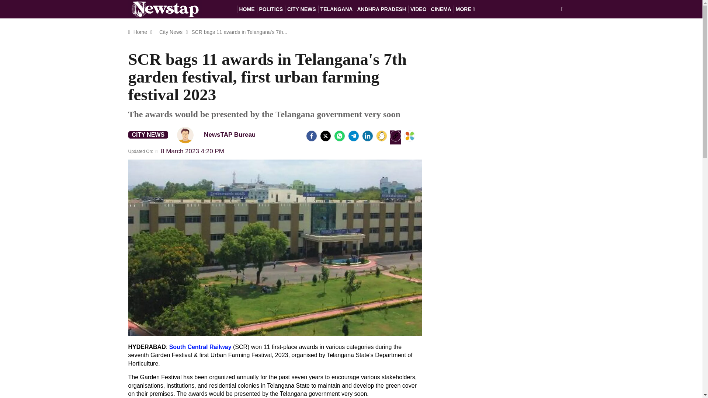  What do you see at coordinates (246, 9) in the screenshot?
I see `HOME` at bounding box center [246, 9].